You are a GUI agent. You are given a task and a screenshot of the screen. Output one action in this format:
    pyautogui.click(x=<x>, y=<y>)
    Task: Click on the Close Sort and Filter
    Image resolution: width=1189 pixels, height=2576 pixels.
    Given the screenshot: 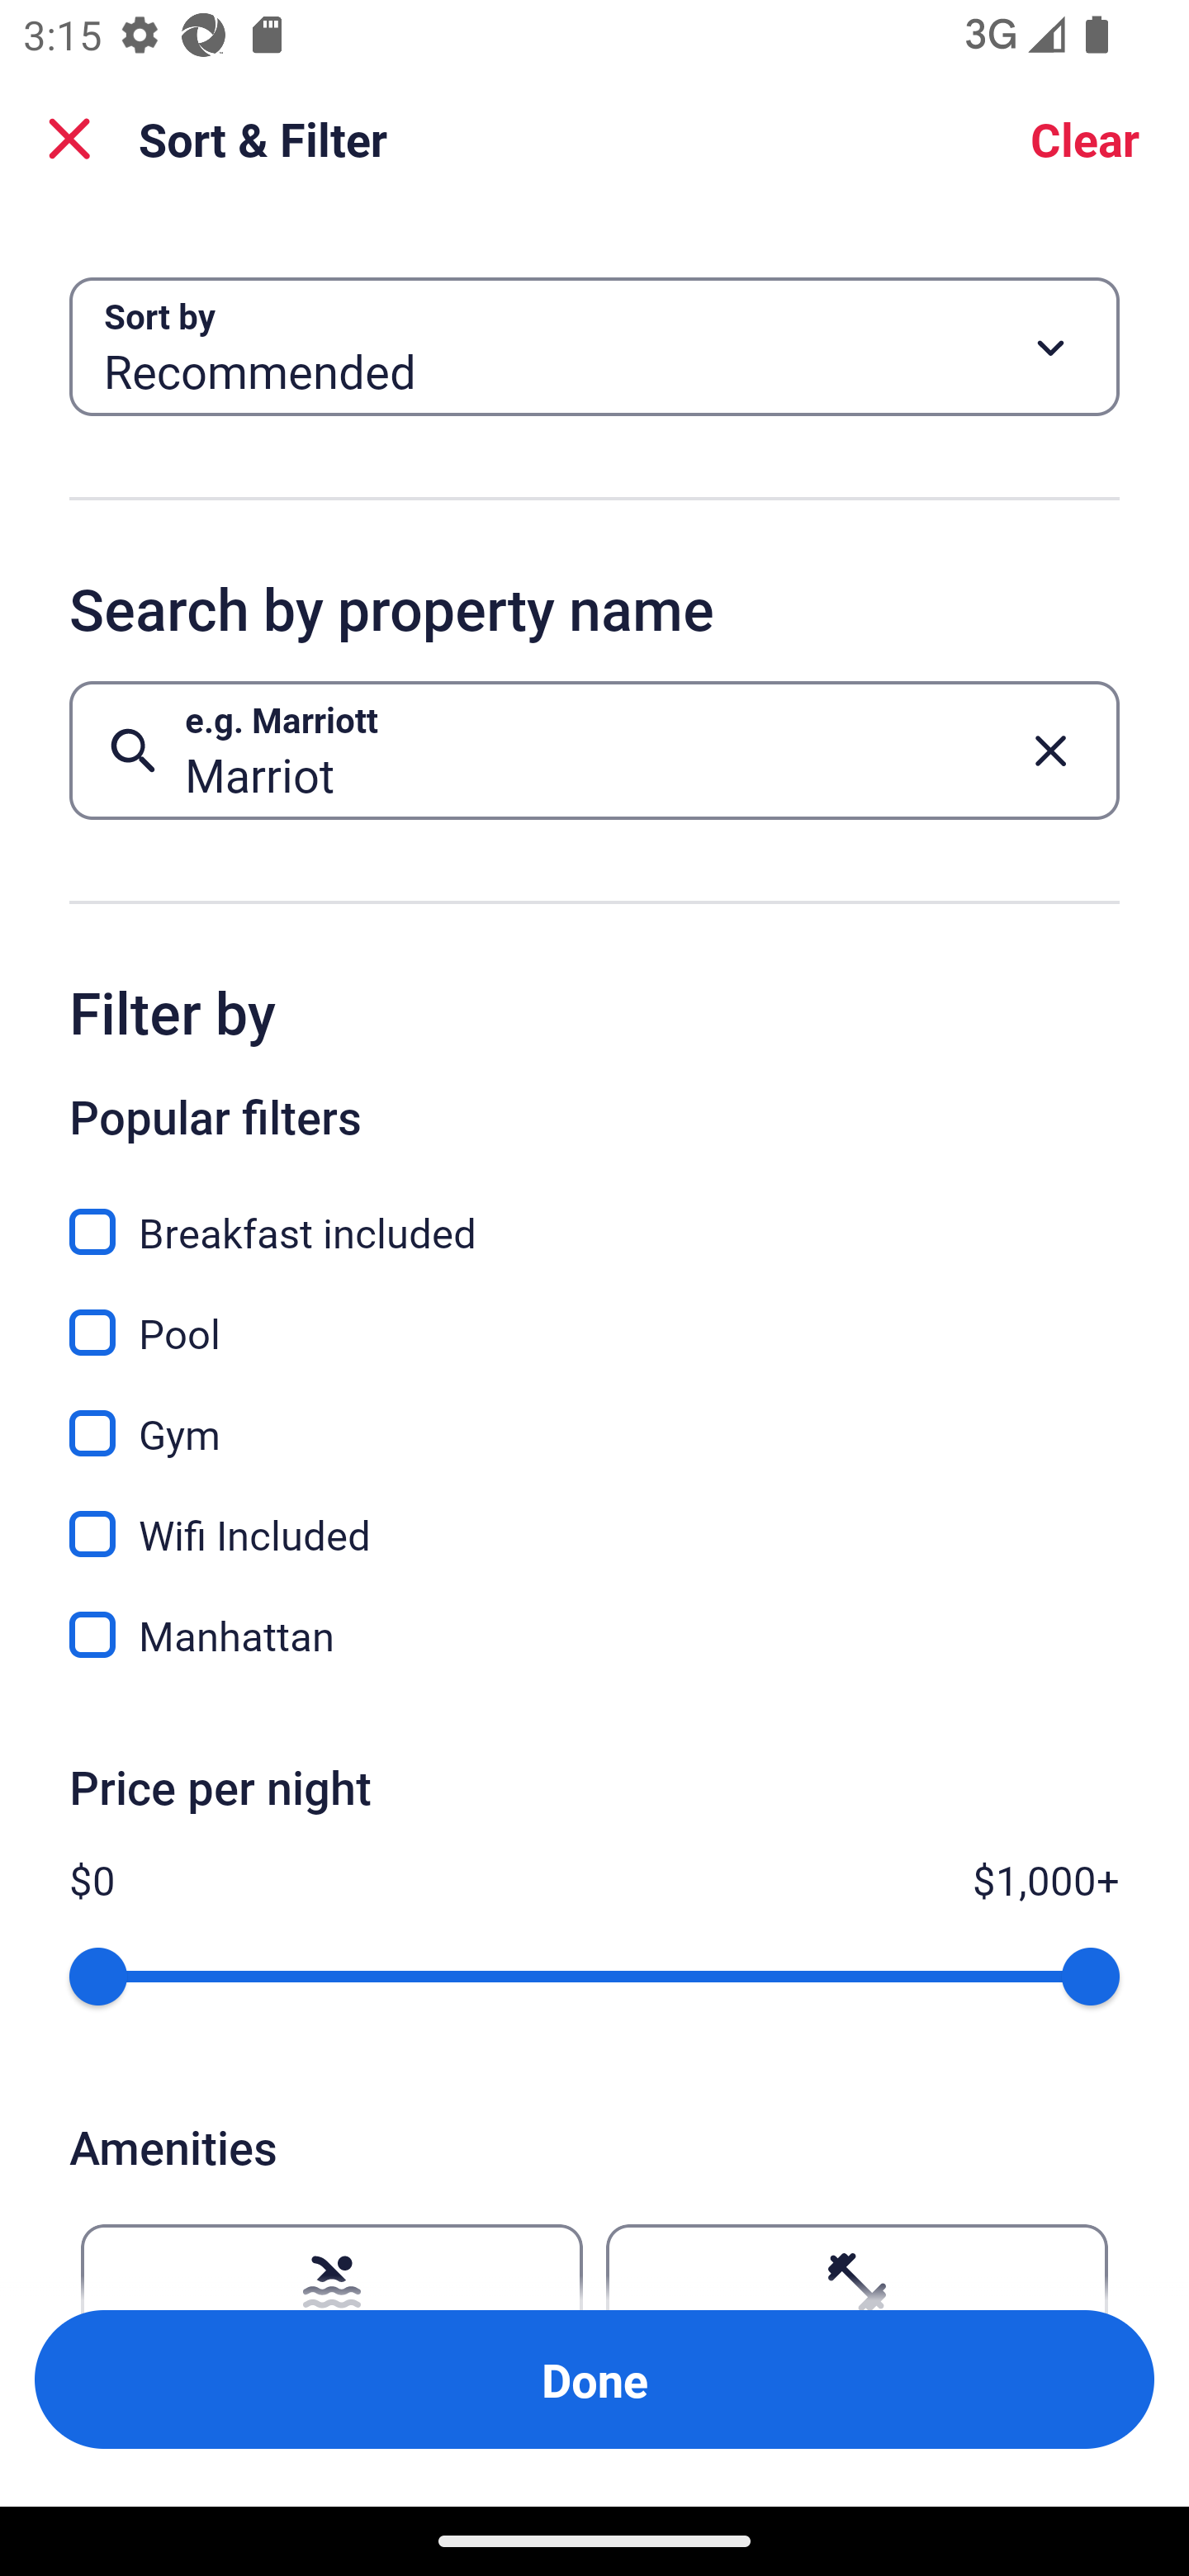 What is the action you would take?
    pyautogui.click(x=69, y=139)
    